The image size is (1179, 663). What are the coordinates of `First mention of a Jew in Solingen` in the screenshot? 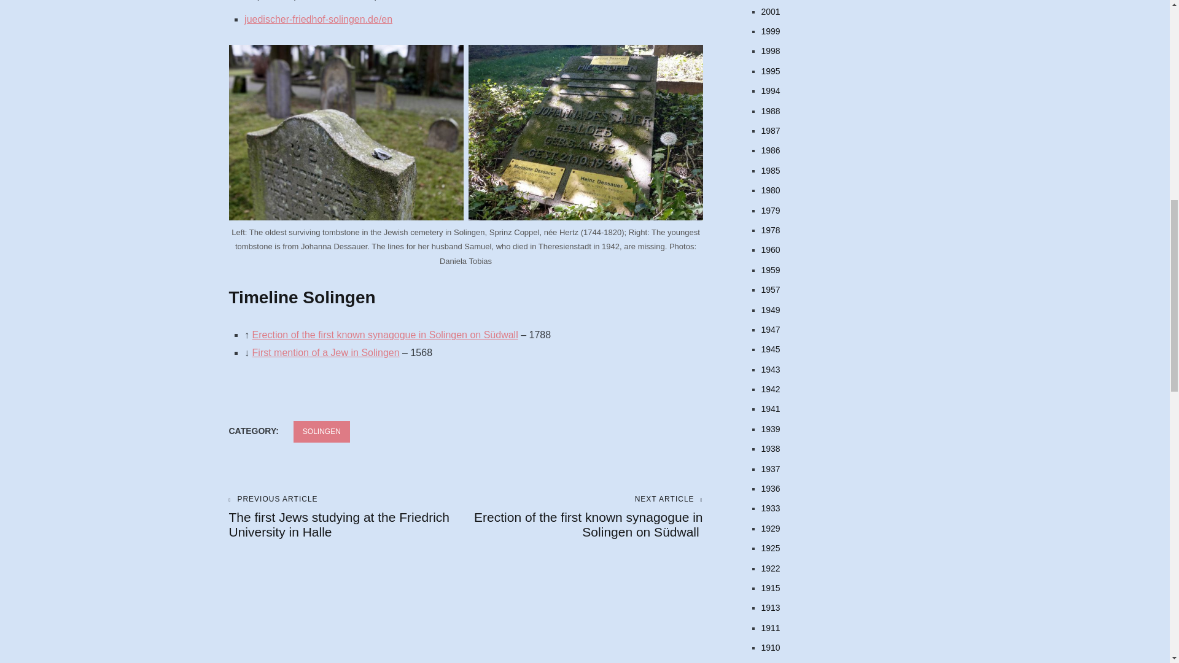 It's located at (325, 352).